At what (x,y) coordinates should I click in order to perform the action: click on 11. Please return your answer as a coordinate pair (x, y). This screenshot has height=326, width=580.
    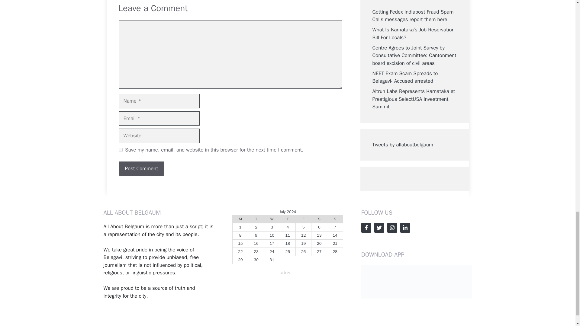
    Looking at the image, I should click on (288, 235).